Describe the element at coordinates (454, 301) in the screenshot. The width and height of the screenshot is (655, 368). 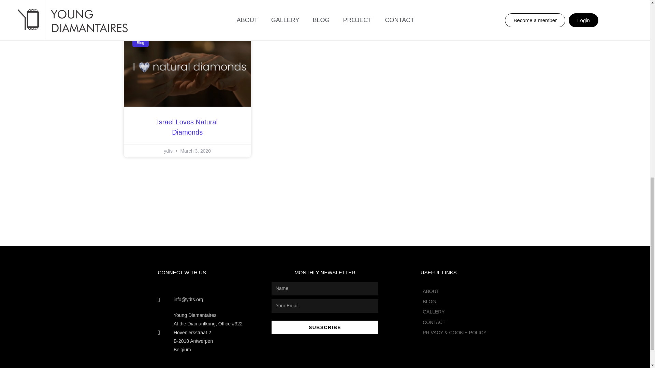
I see `BLOG` at that location.